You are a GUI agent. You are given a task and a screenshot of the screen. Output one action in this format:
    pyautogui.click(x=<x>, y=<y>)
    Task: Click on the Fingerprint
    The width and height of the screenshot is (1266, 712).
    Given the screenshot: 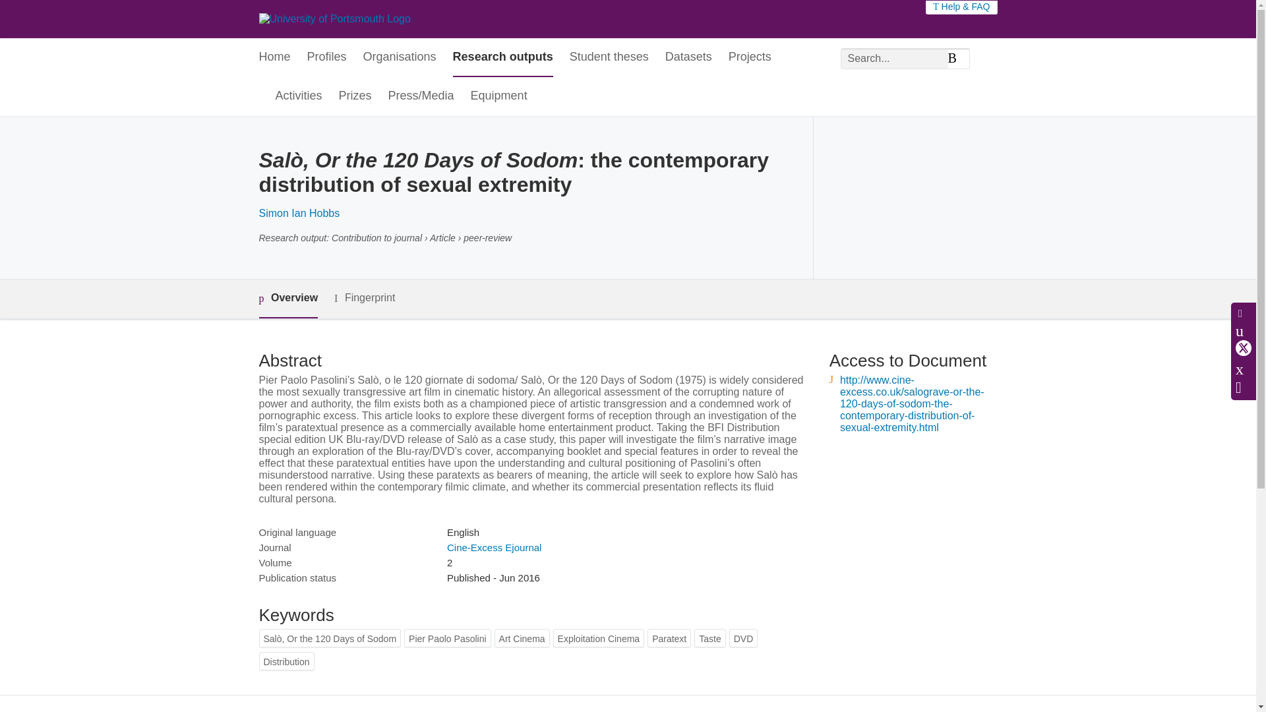 What is the action you would take?
    pyautogui.click(x=364, y=298)
    